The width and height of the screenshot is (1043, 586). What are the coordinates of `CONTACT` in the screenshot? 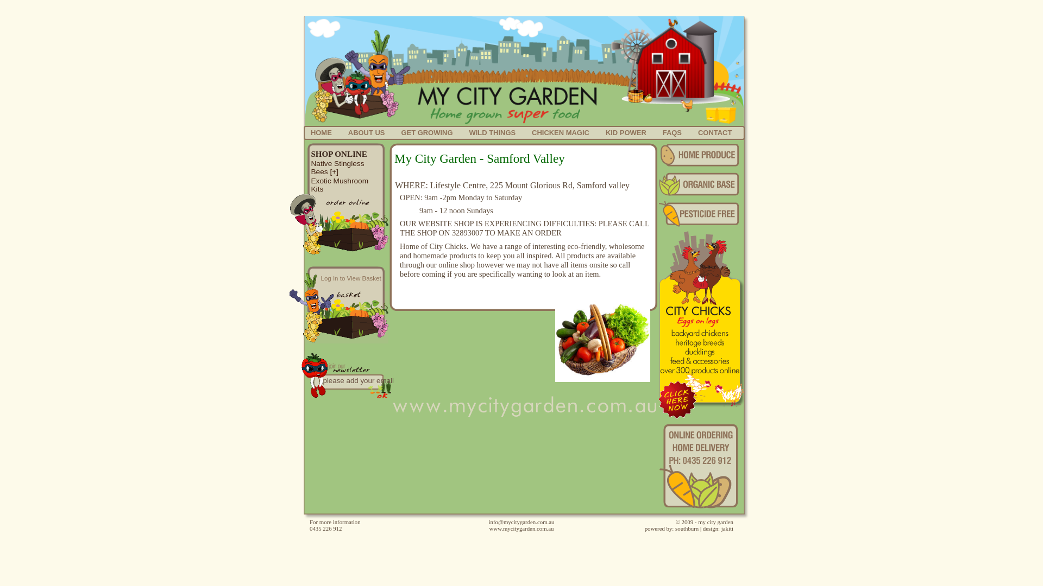 It's located at (715, 132).